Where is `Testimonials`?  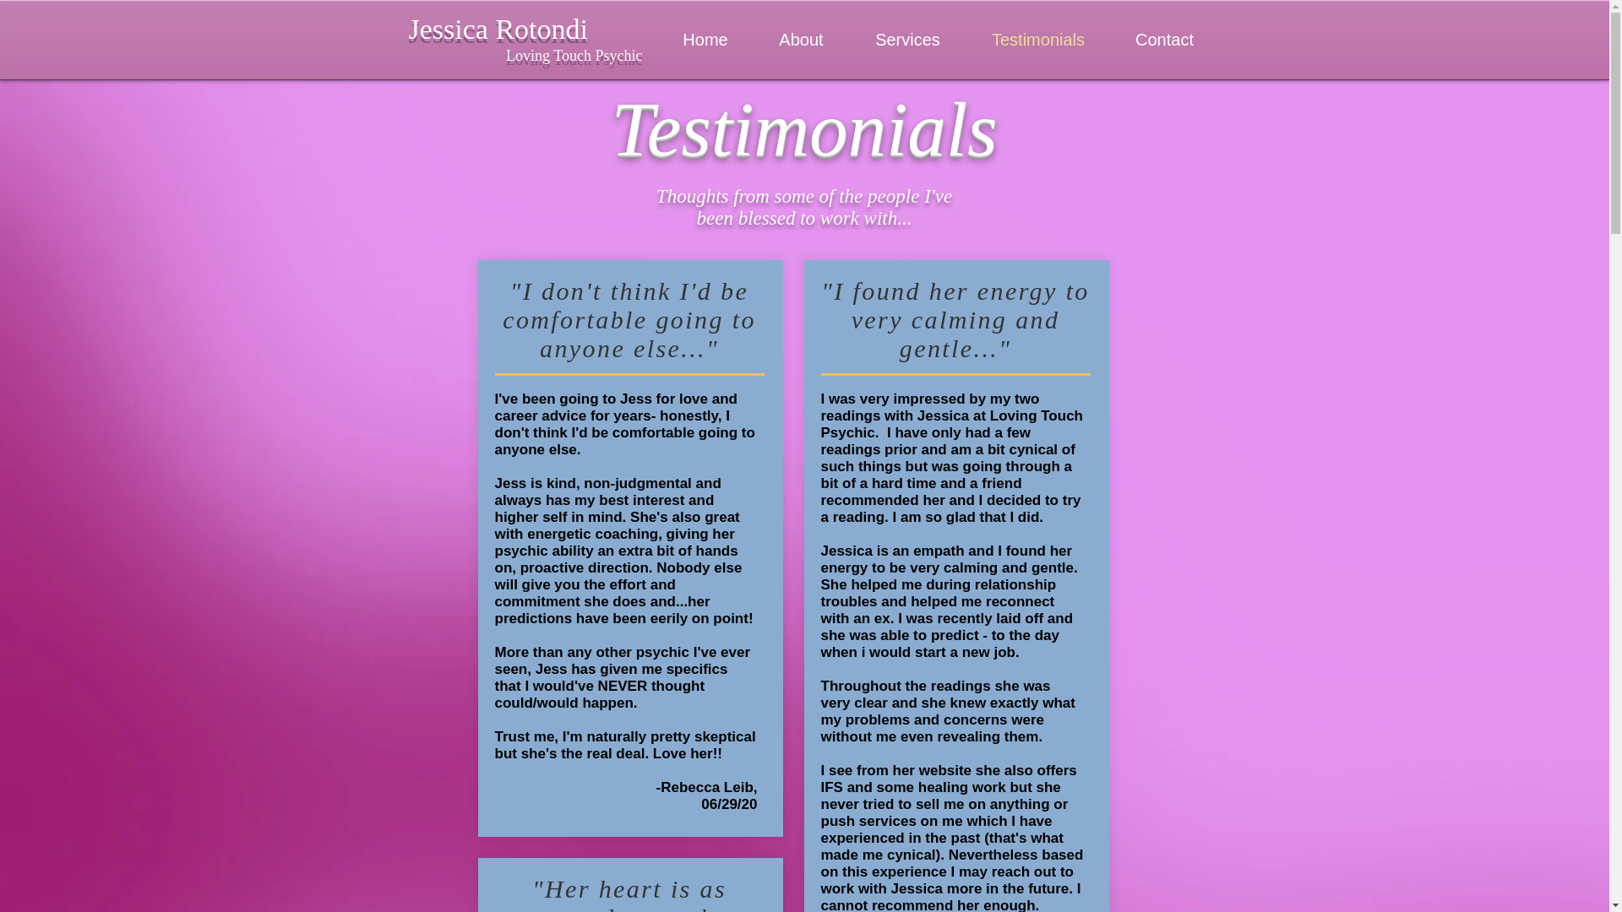 Testimonials is located at coordinates (1039, 39).